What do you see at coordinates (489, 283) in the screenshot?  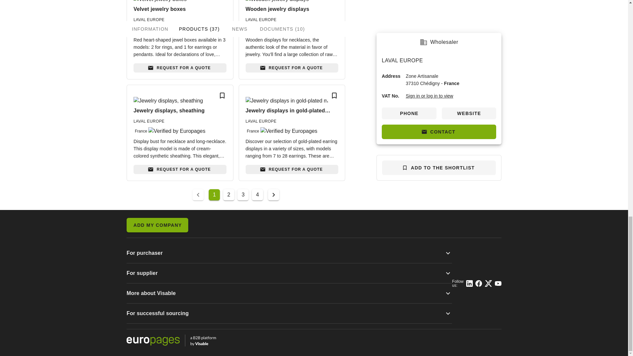 I see `Twitter - europages` at bounding box center [489, 283].